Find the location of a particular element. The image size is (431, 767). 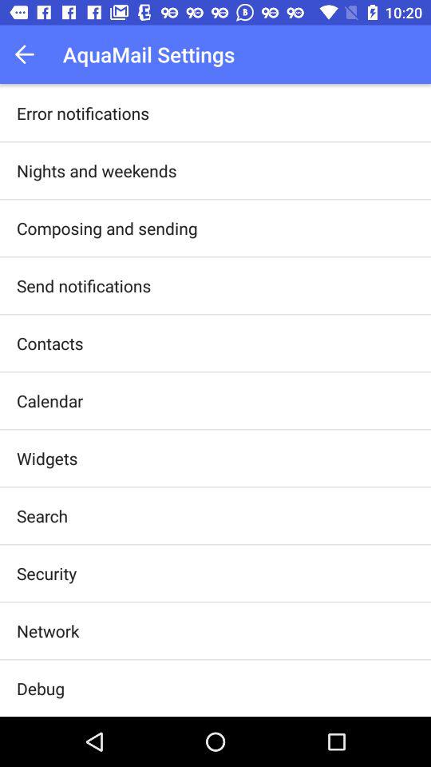

tap app below nights and weekends is located at coordinates (107, 229).